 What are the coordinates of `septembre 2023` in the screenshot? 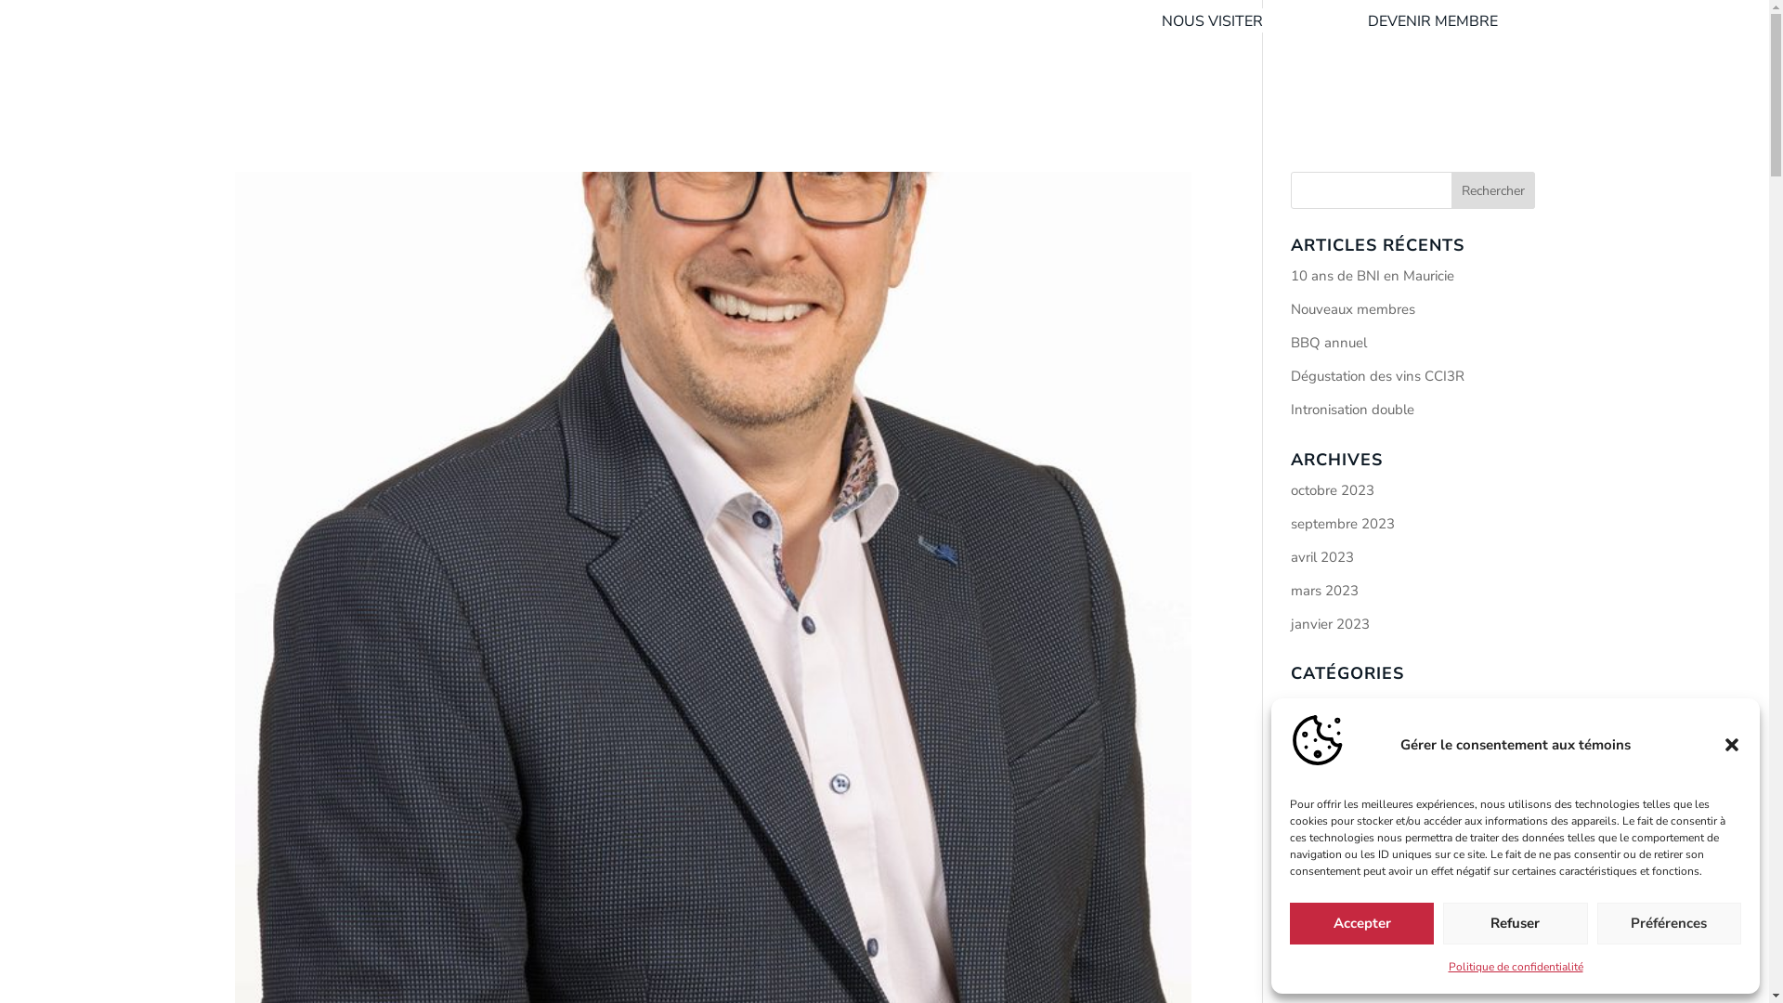 It's located at (1343, 524).